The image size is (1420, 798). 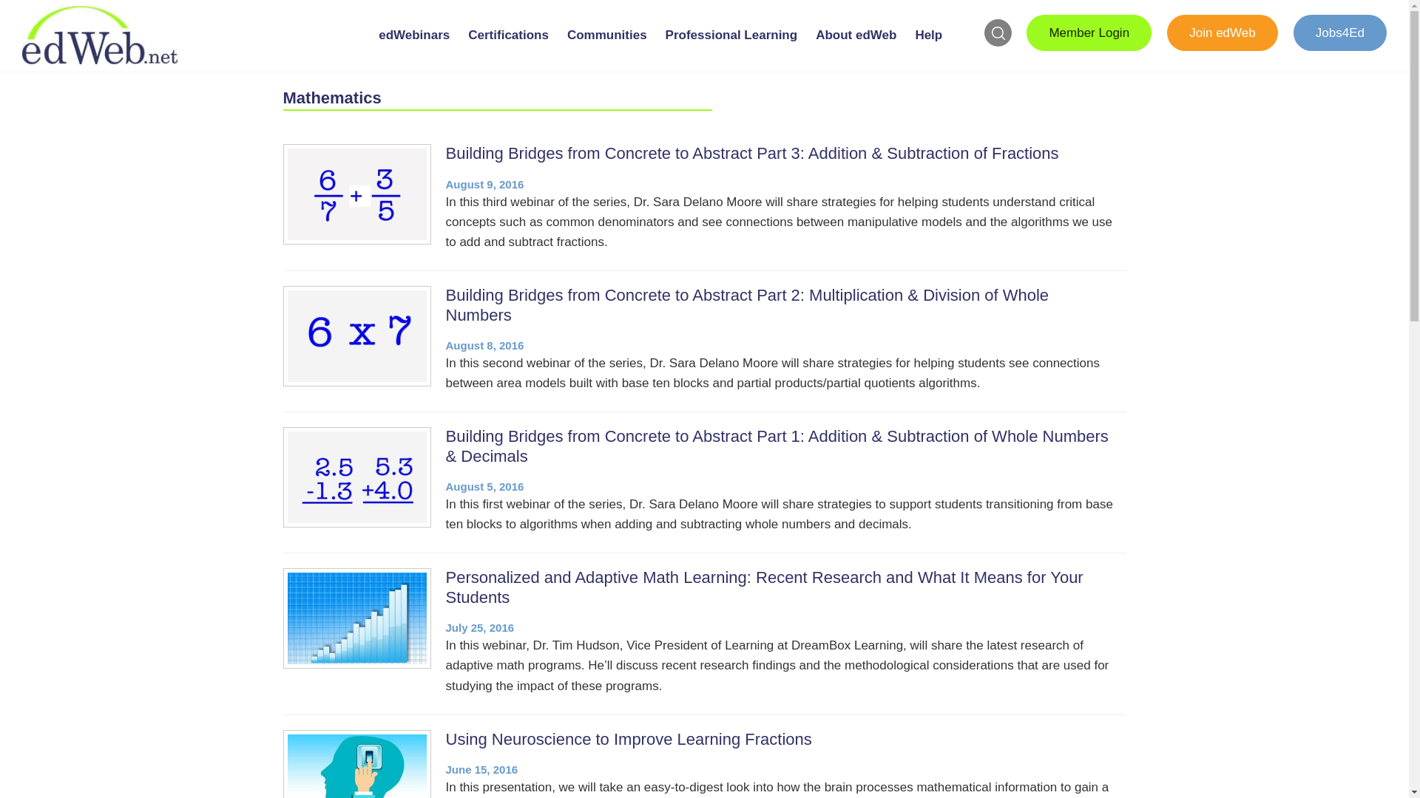 I want to click on About edWeb, so click(x=856, y=48).